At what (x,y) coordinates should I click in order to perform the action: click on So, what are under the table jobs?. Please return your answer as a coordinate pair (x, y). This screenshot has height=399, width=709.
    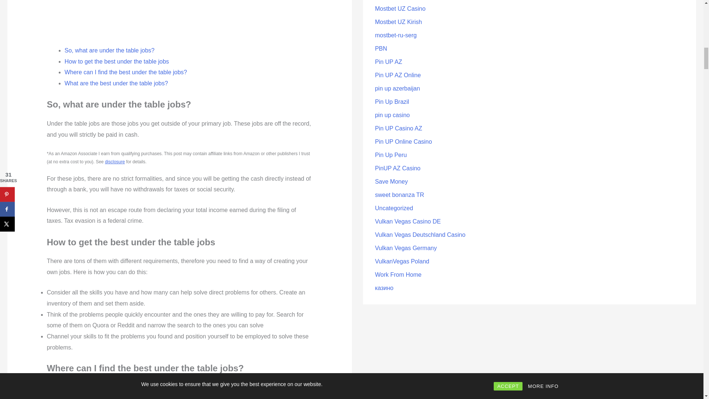
    Looking at the image, I should click on (109, 50).